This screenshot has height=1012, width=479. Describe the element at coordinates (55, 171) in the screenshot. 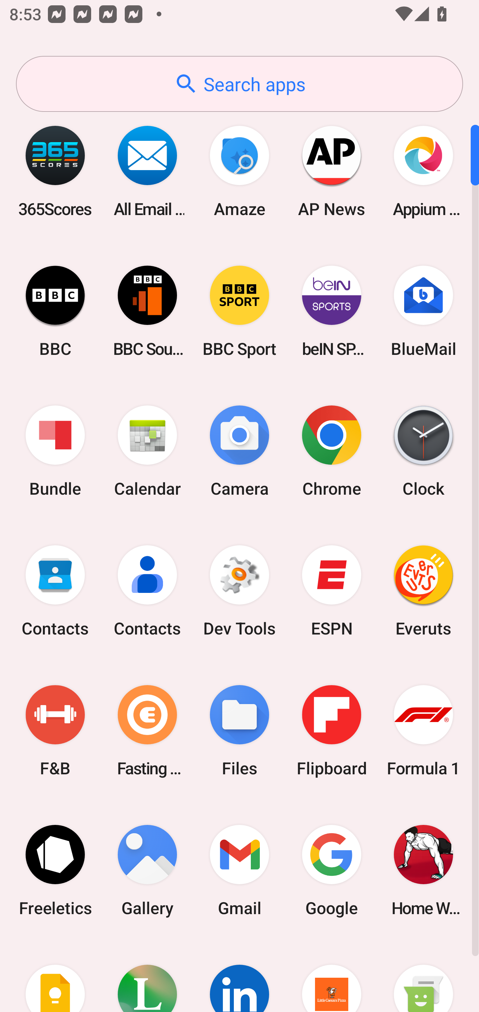

I see `365Scores` at that location.